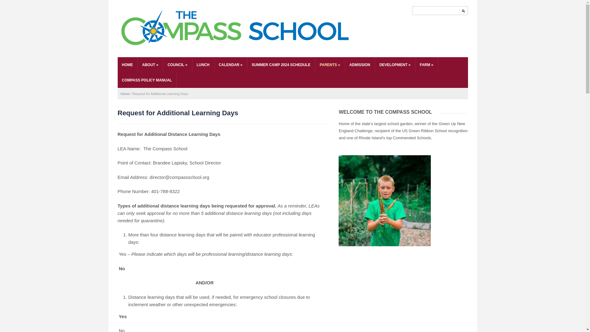 This screenshot has width=590, height=332. I want to click on Nurturing Love of Learning, Self, Others, and Planet, so click(235, 29).